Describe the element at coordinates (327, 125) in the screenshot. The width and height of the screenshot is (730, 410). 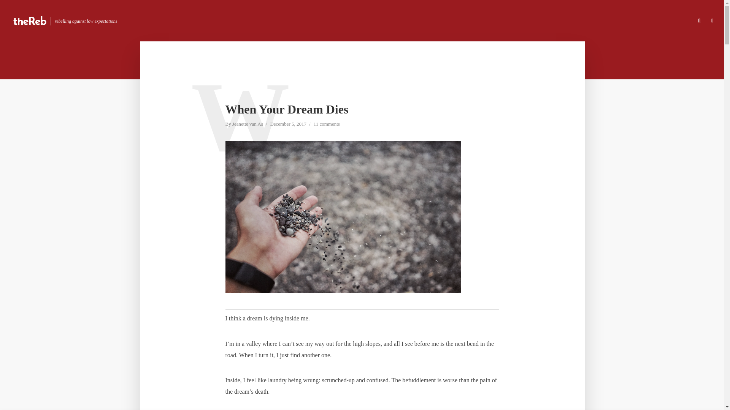
I see `11 comments` at that location.